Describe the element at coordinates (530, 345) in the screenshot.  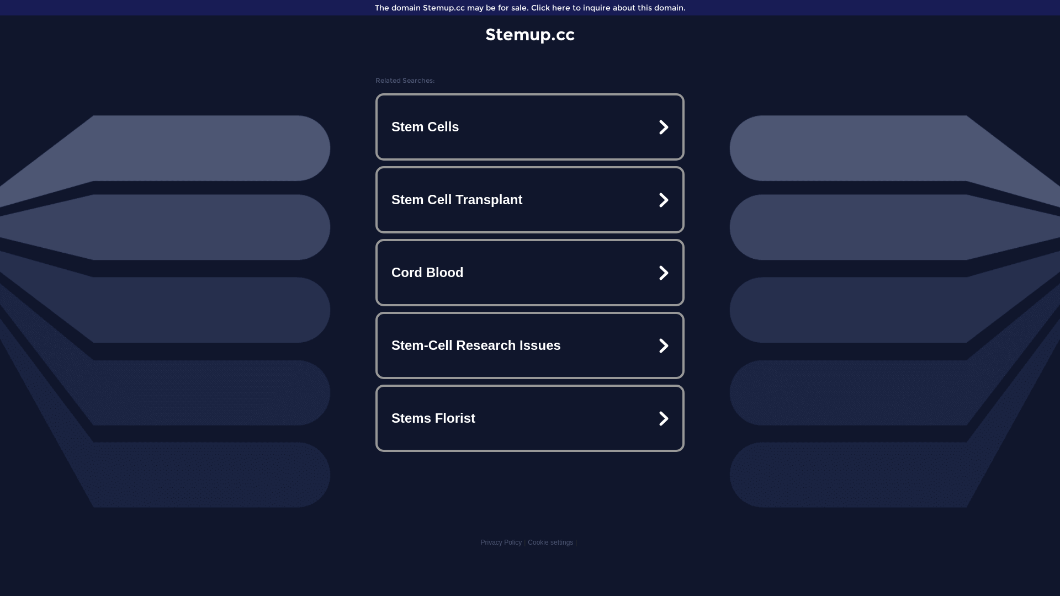
I see `Stem-Cell Research Issues` at that location.